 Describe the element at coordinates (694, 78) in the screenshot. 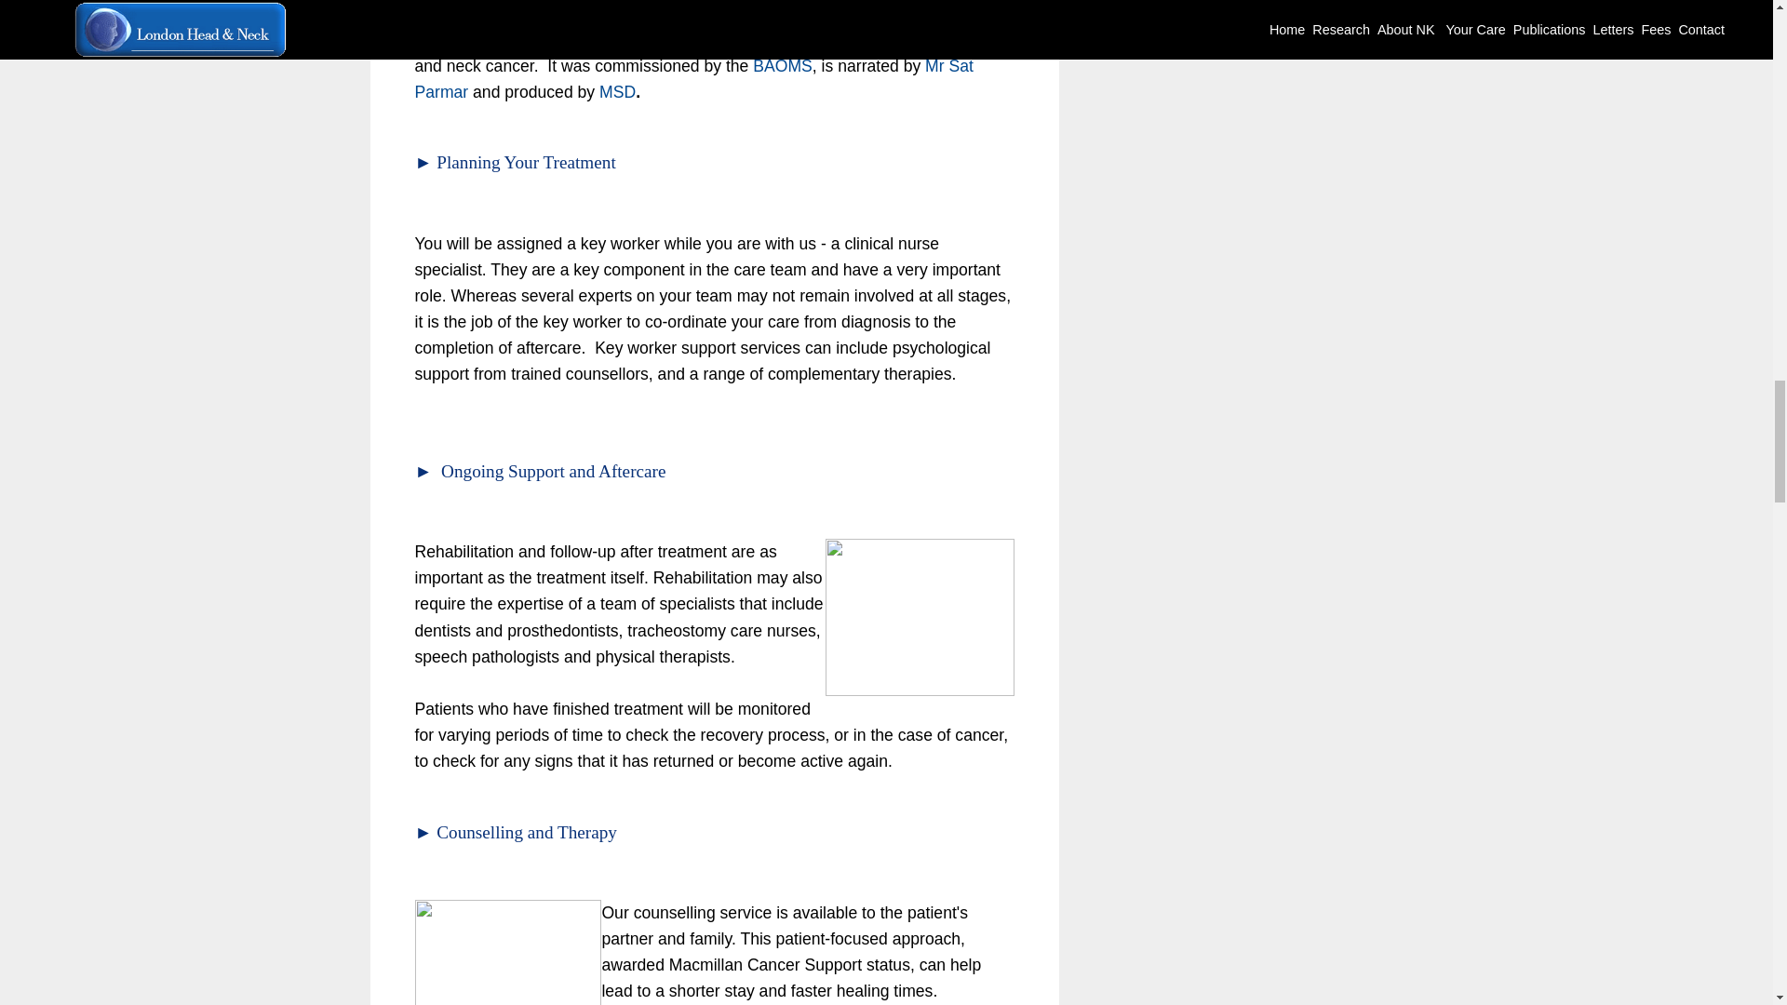

I see `Mr Sat Parmar` at that location.